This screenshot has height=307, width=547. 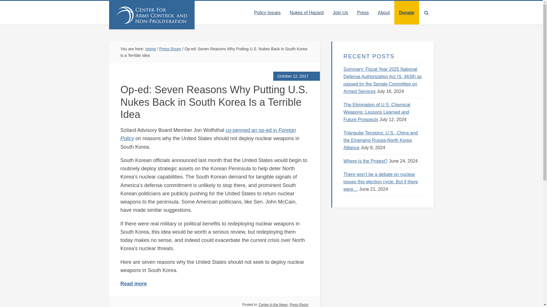 What do you see at coordinates (170, 49) in the screenshot?
I see `Press Room` at bounding box center [170, 49].